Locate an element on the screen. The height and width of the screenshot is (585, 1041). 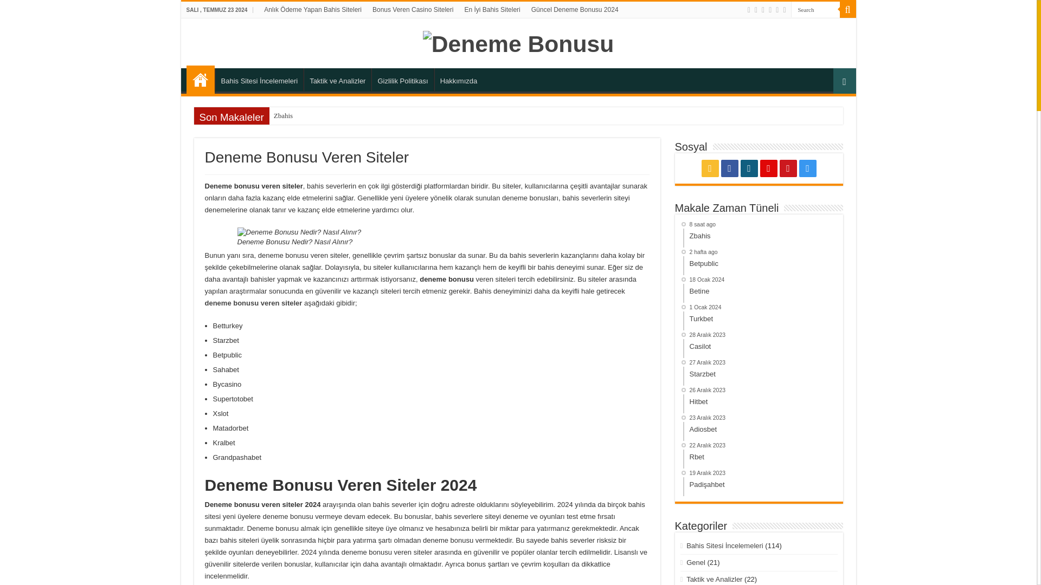
Rss is located at coordinates (749, 10).